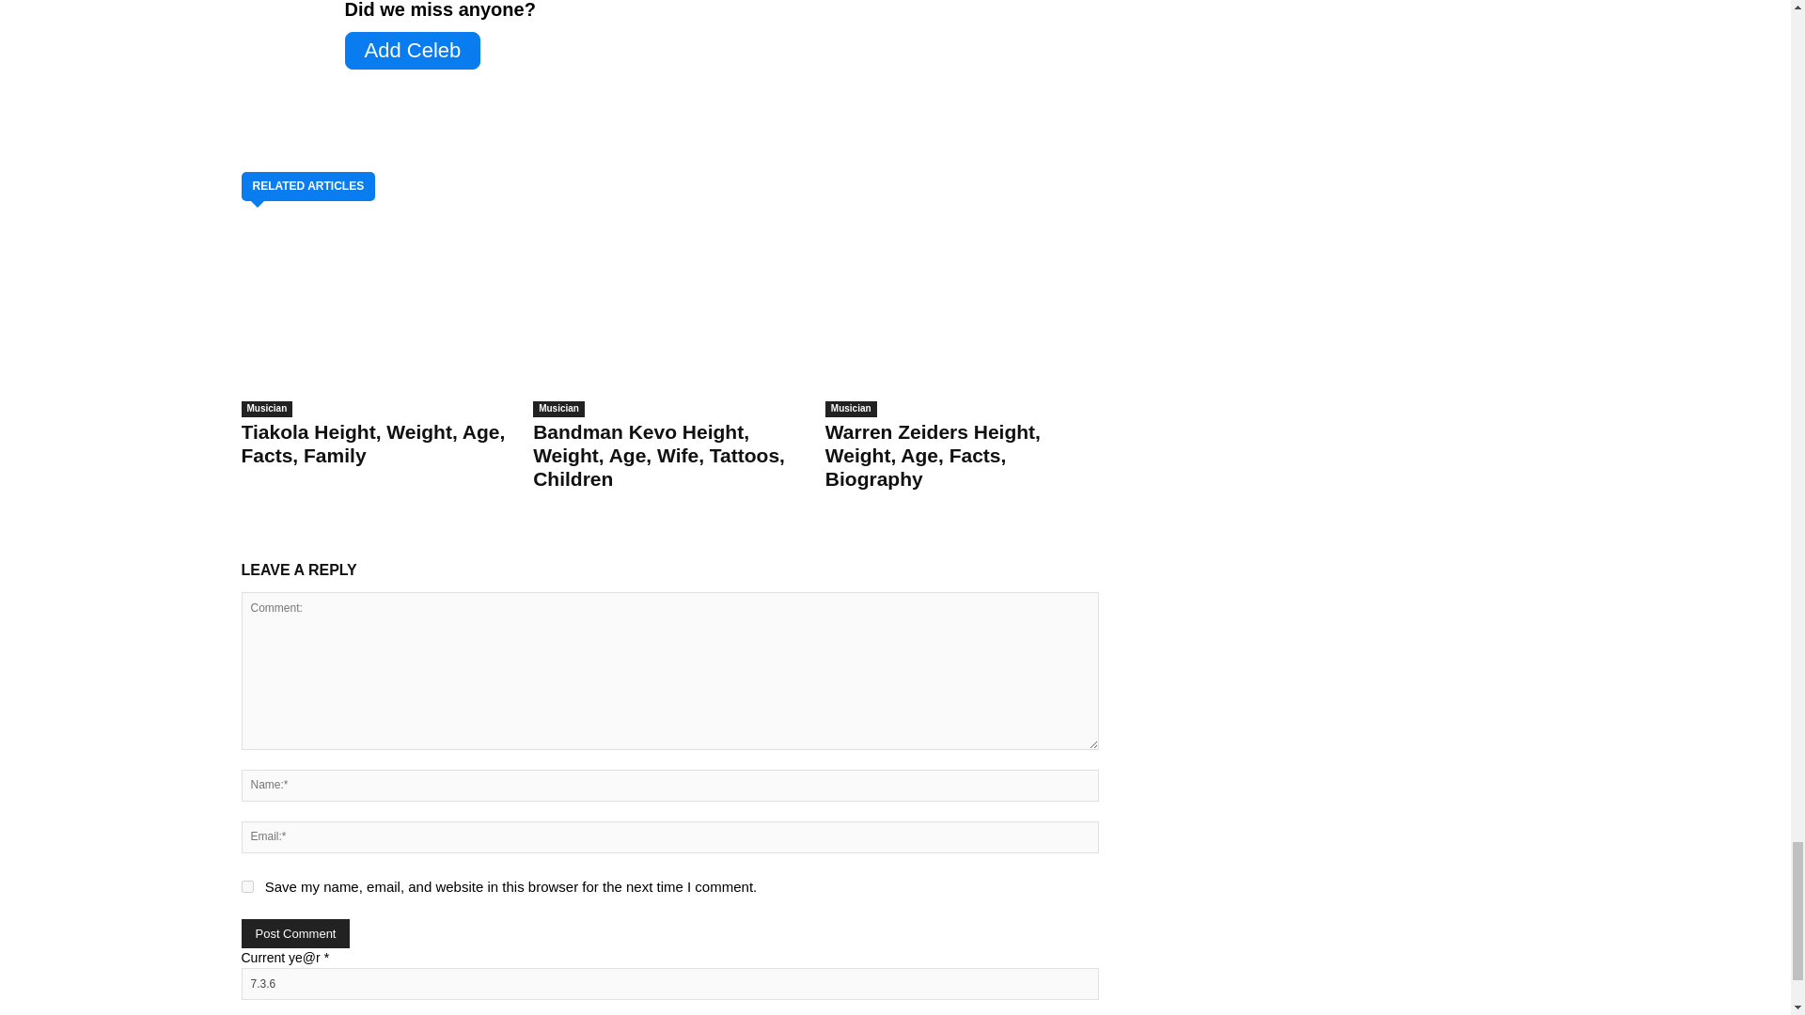  What do you see at coordinates (246, 887) in the screenshot?
I see `yes` at bounding box center [246, 887].